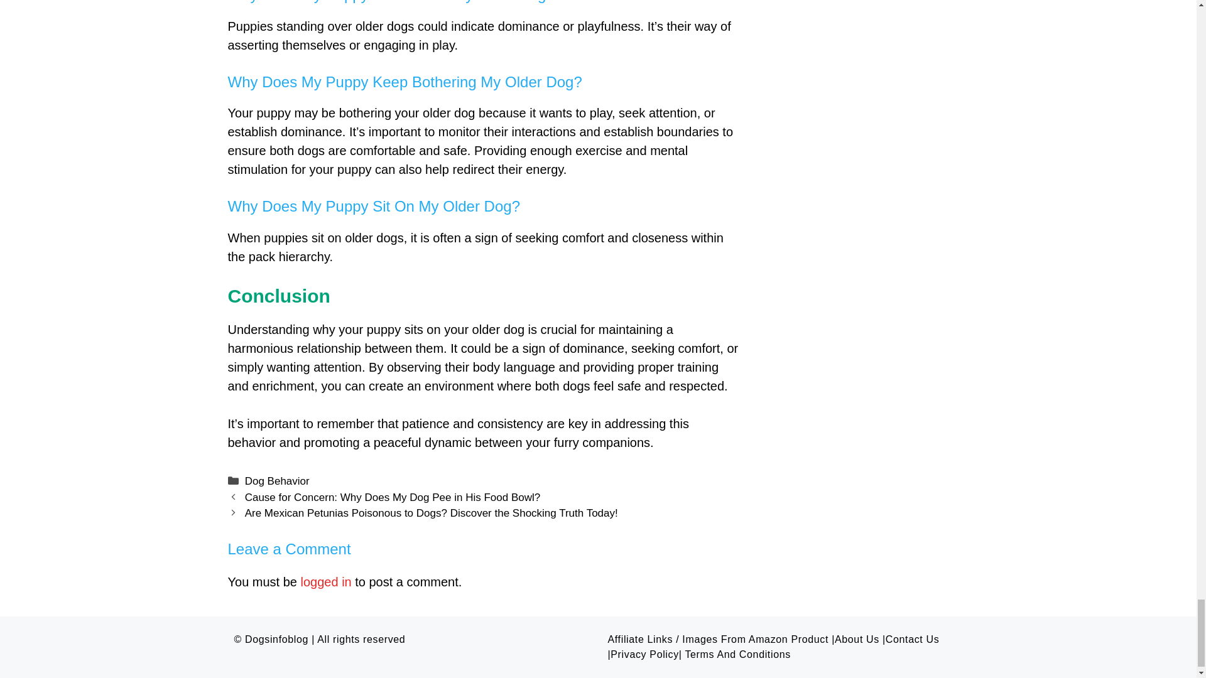 The image size is (1206, 678). What do you see at coordinates (277, 481) in the screenshot?
I see `Dog Behavior` at bounding box center [277, 481].